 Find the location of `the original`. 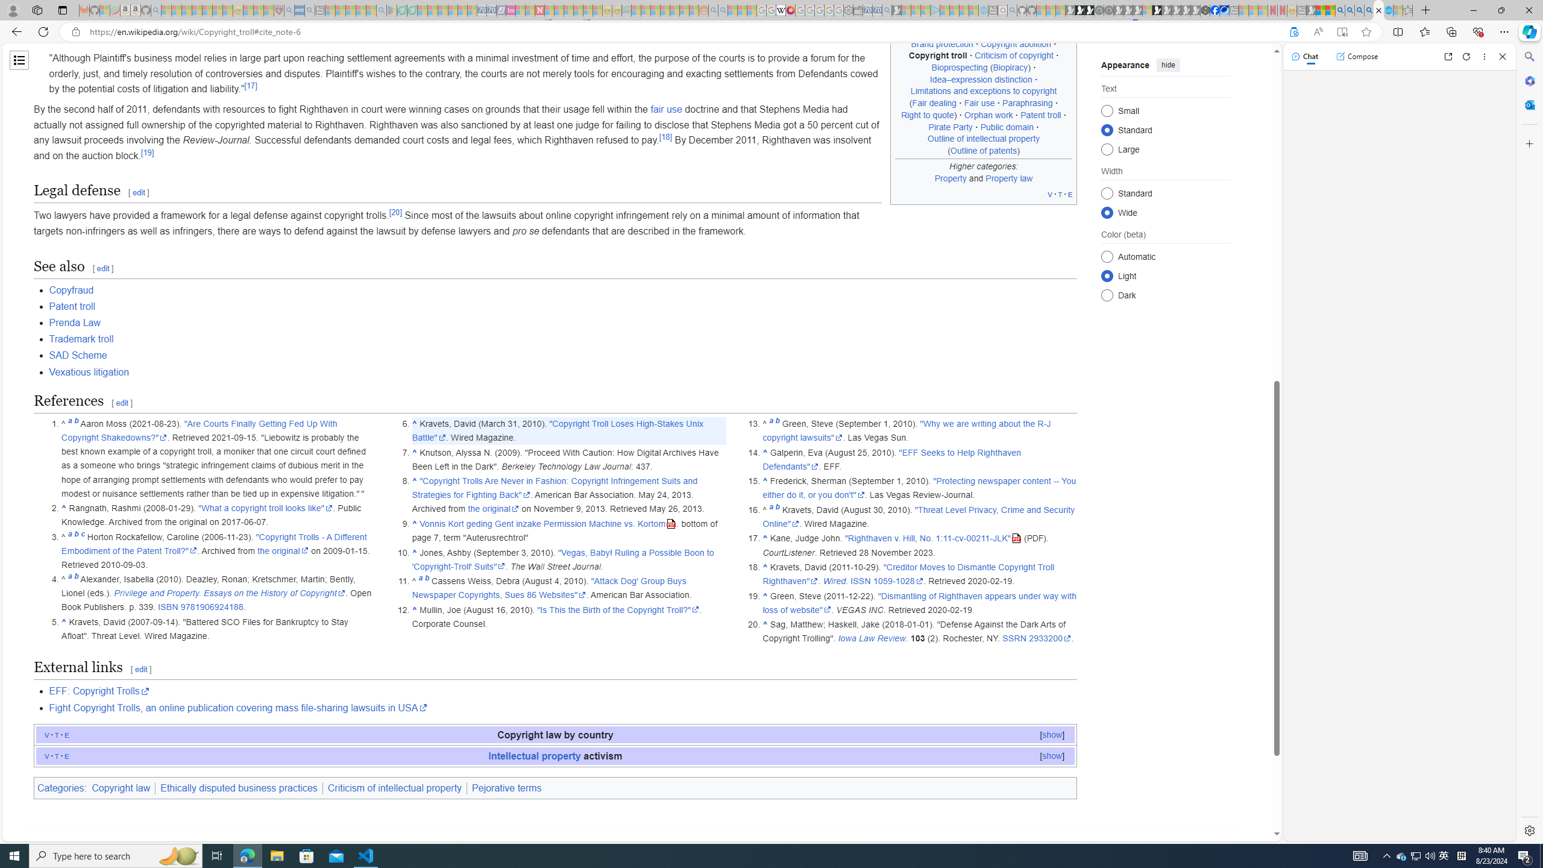

the original is located at coordinates (493, 509).